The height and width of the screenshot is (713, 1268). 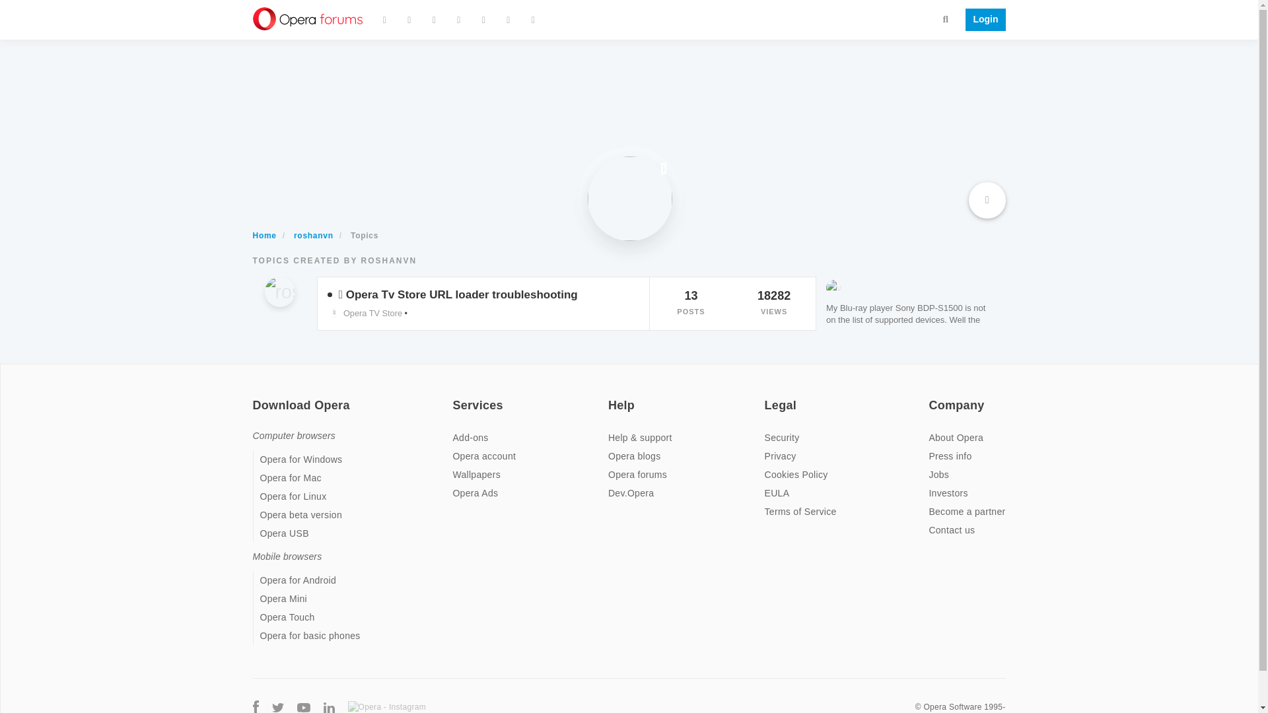 What do you see at coordinates (456, 396) in the screenshot?
I see `on` at bounding box center [456, 396].